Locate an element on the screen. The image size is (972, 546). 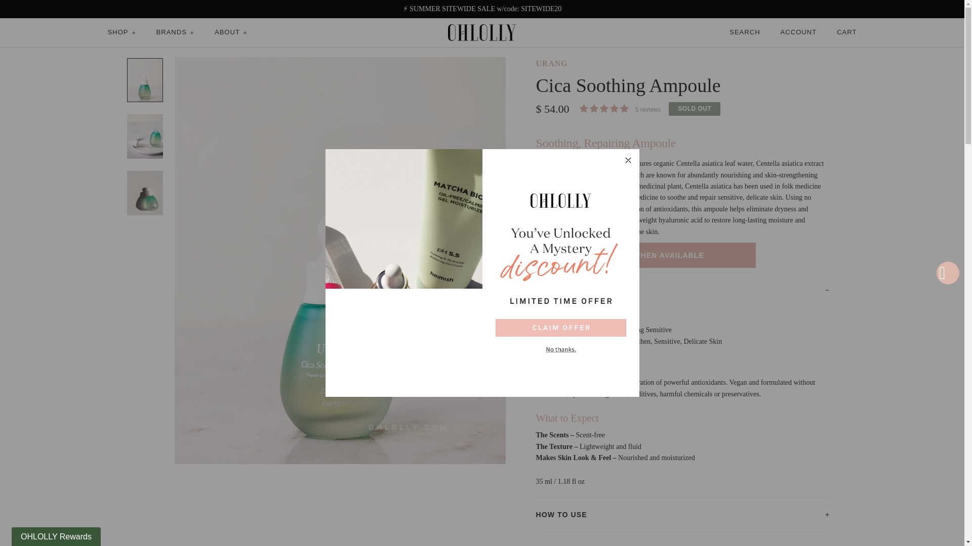
OHLOLLY is located at coordinates (482, 32).